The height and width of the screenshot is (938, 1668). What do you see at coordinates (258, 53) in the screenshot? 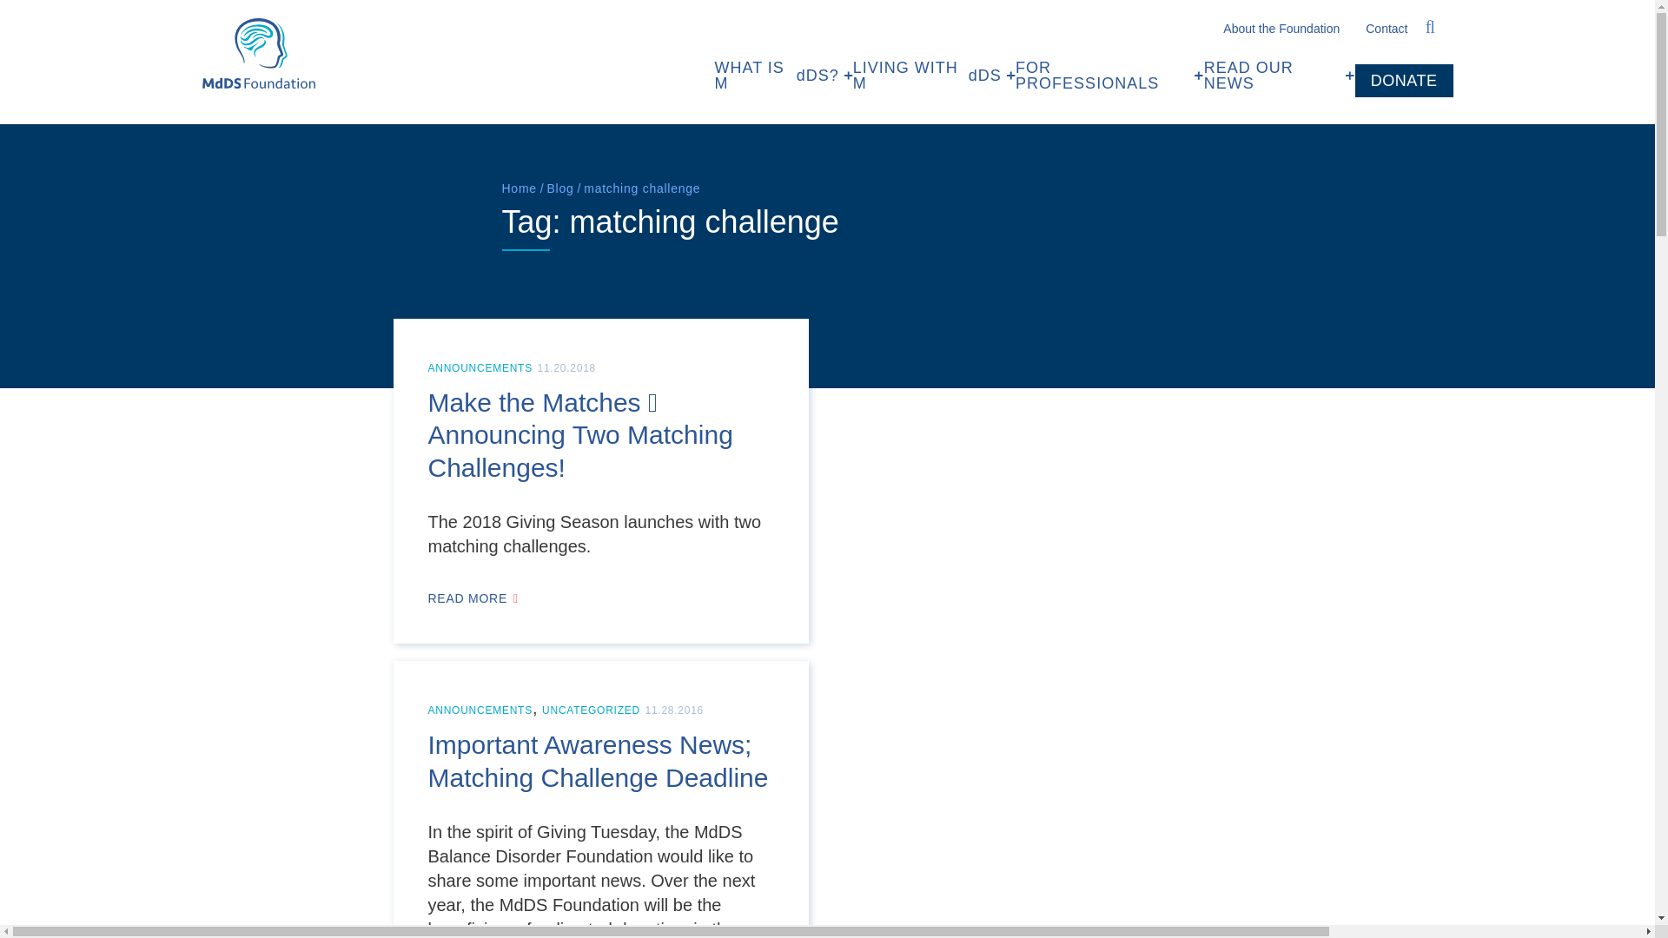
I see `Go to the matching challenge tag archives.` at bounding box center [258, 53].